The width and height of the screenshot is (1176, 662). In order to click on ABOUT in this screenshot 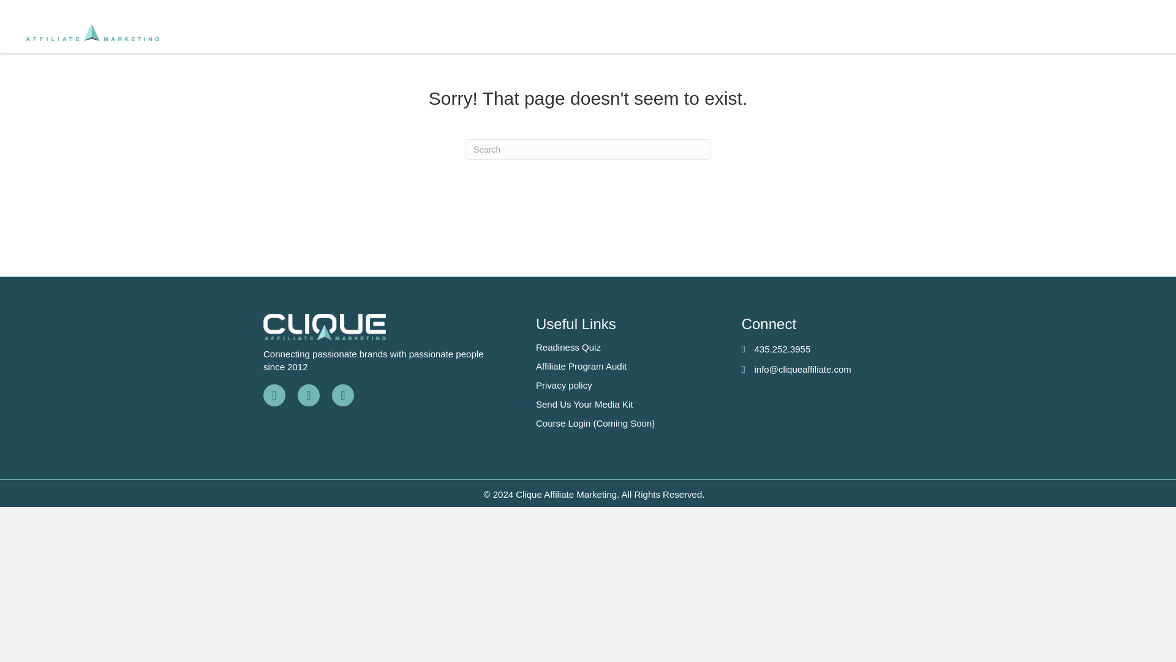, I will do `click(963, 33)`.